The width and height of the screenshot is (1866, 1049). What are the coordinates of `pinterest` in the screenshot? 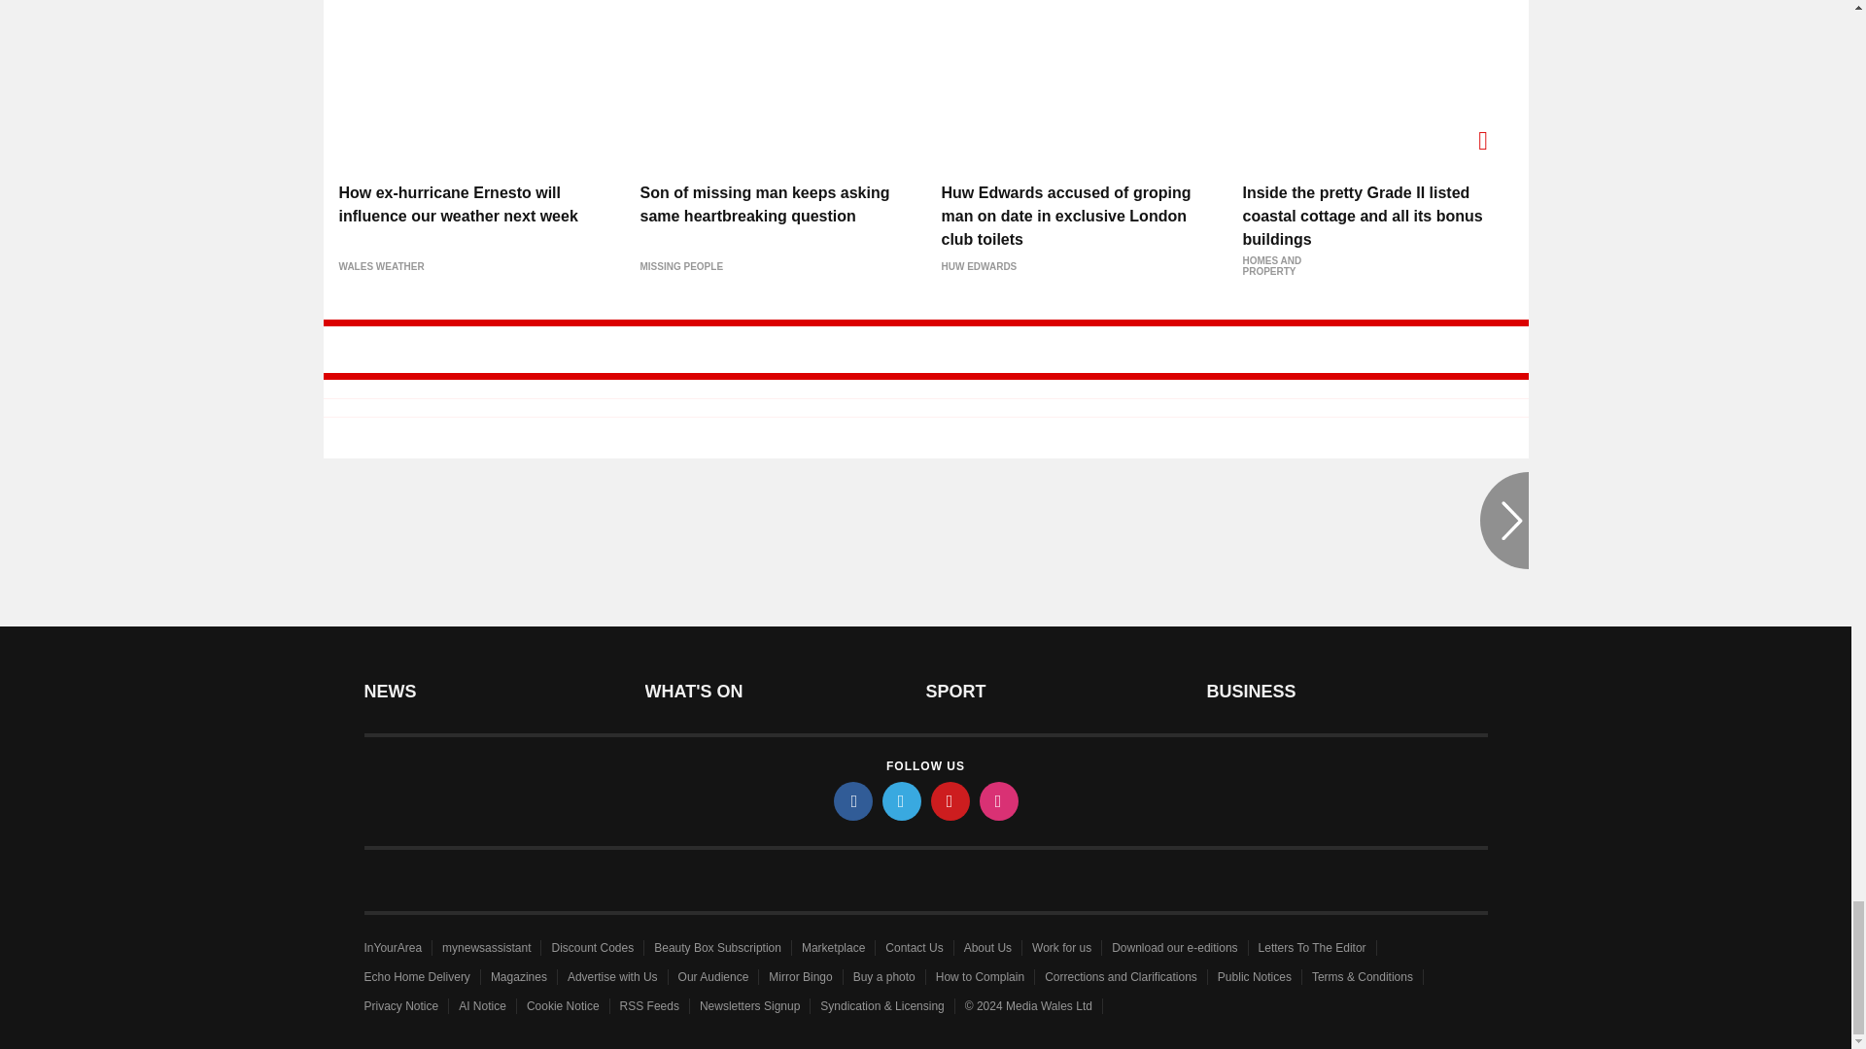 It's located at (950, 800).